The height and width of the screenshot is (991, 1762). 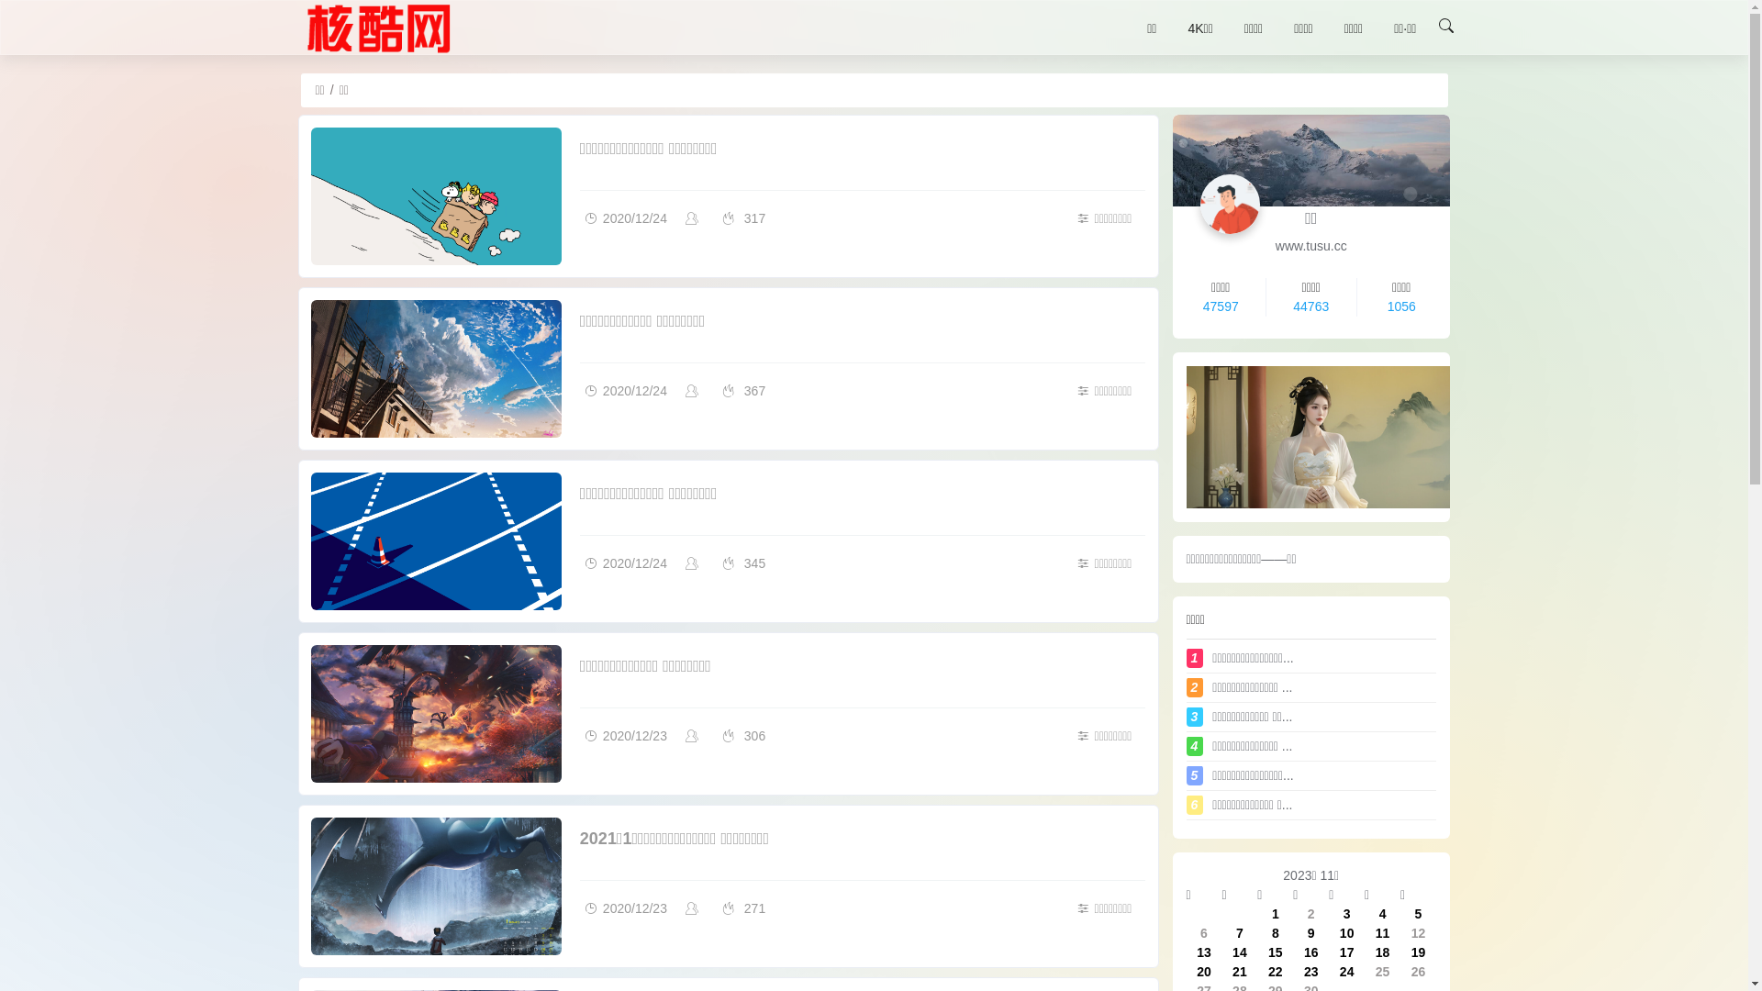 I want to click on 10, so click(x=1347, y=932).